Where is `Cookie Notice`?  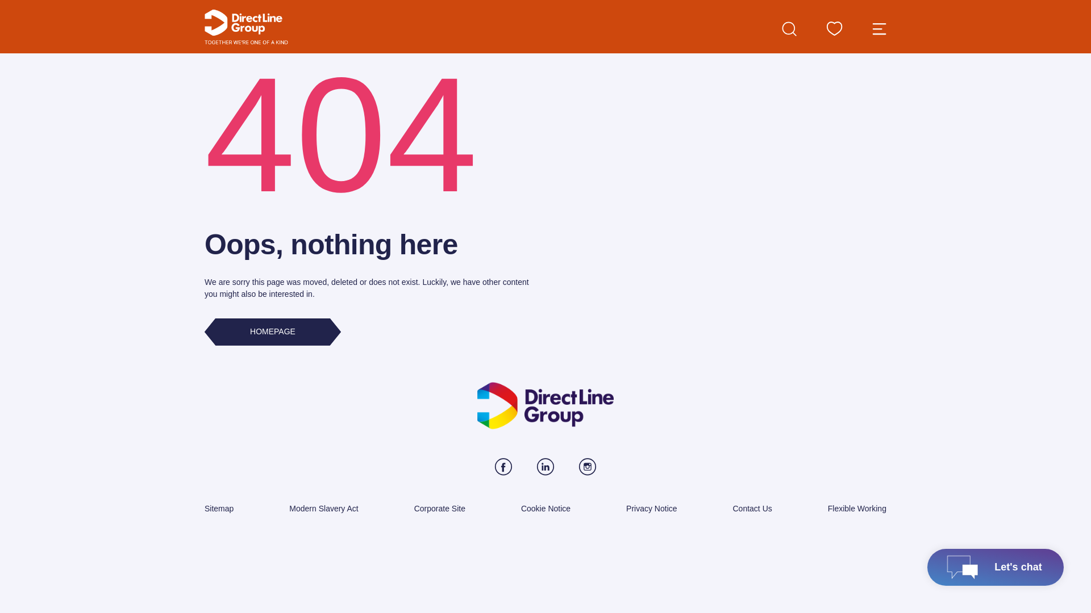 Cookie Notice is located at coordinates (545, 509).